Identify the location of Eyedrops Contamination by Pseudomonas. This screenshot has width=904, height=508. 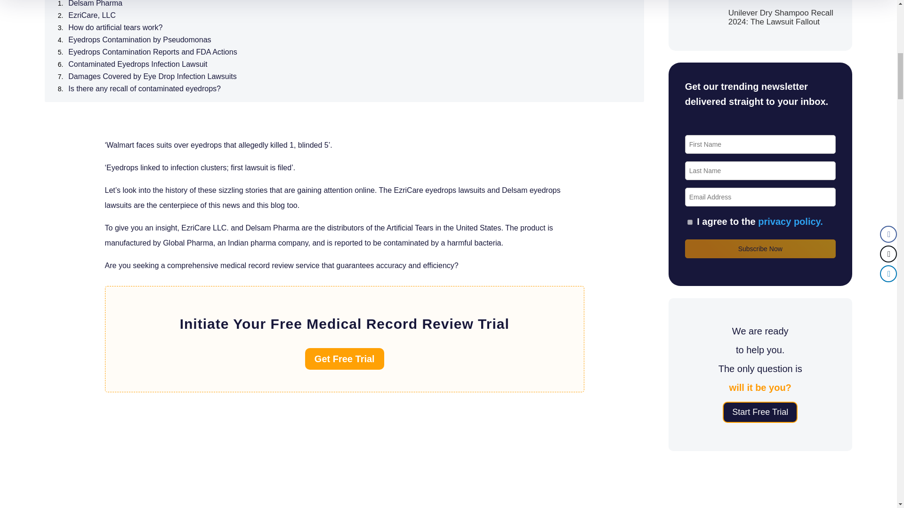
(139, 40).